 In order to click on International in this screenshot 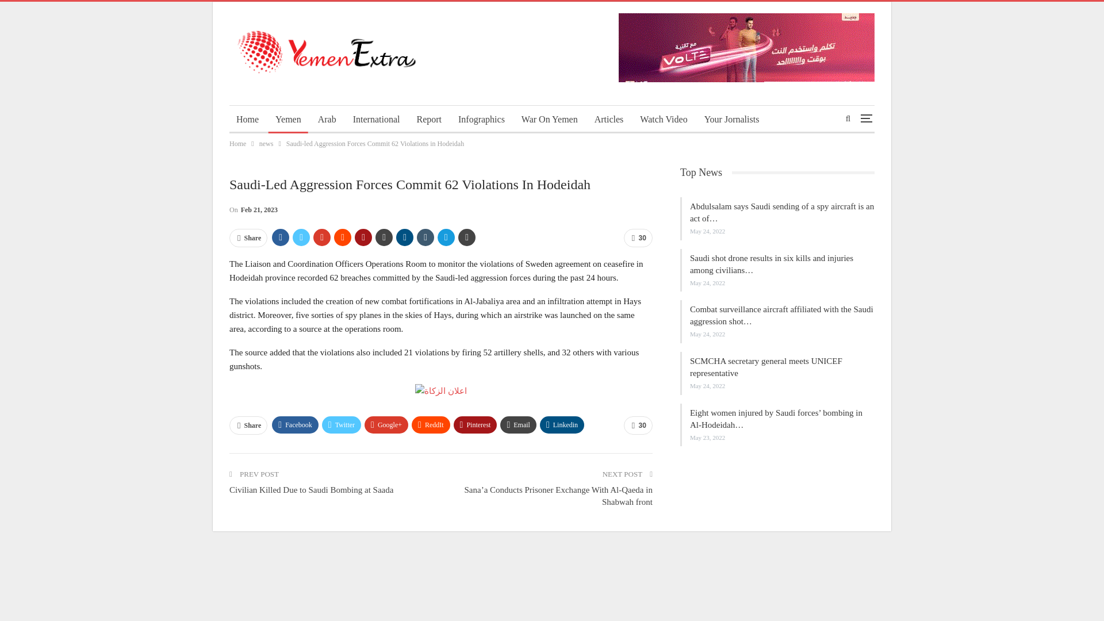, I will do `click(377, 120)`.